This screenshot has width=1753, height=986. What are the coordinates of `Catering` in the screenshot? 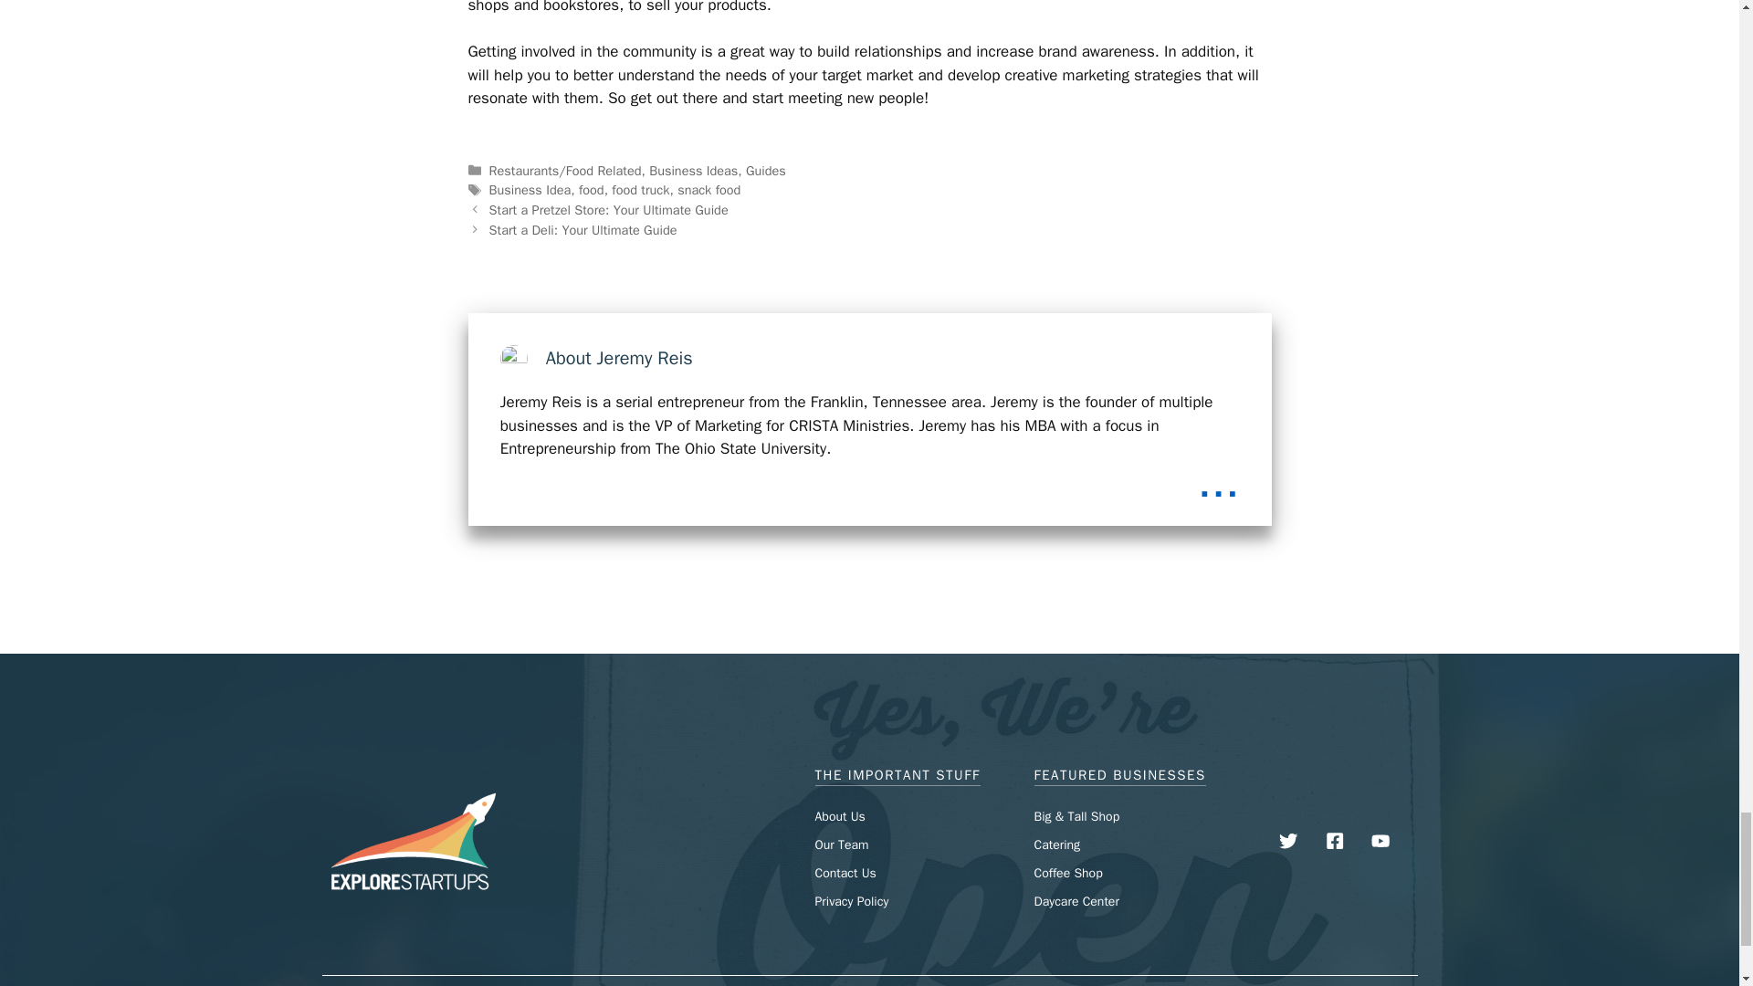 It's located at (1056, 844).